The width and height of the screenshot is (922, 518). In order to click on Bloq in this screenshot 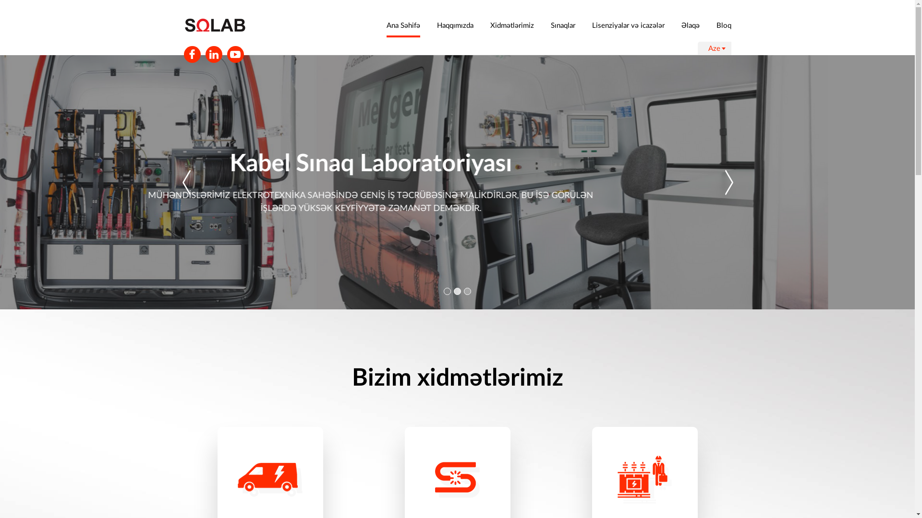, I will do `click(724, 25)`.